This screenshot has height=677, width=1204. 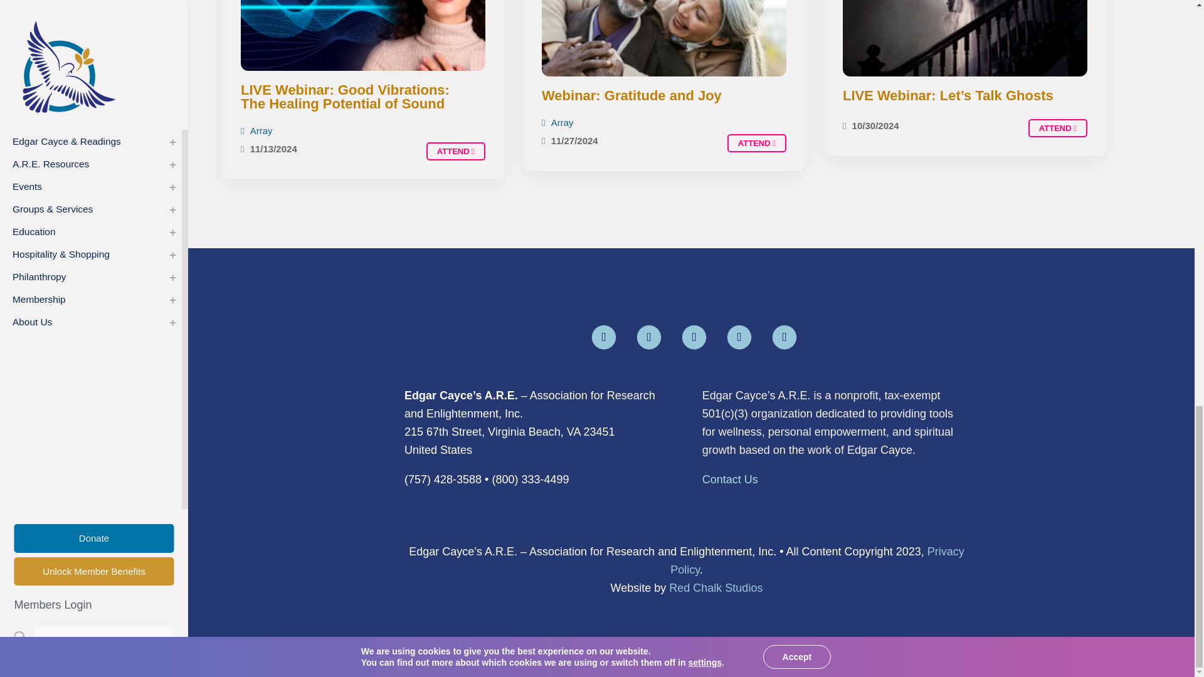 I want to click on Follow on X, so click(x=647, y=335).